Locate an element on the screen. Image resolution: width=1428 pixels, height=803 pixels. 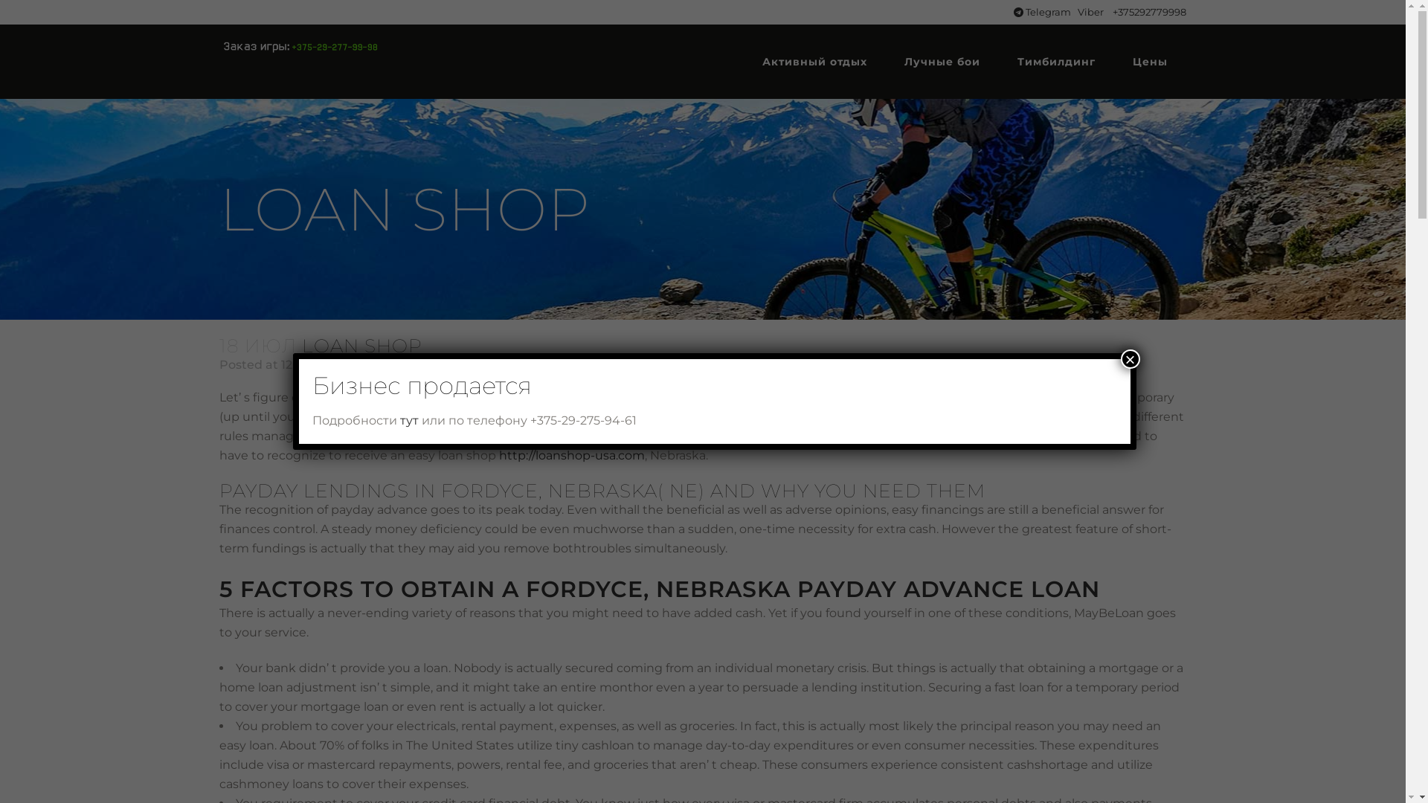
0 Comments is located at coordinates (525, 364).